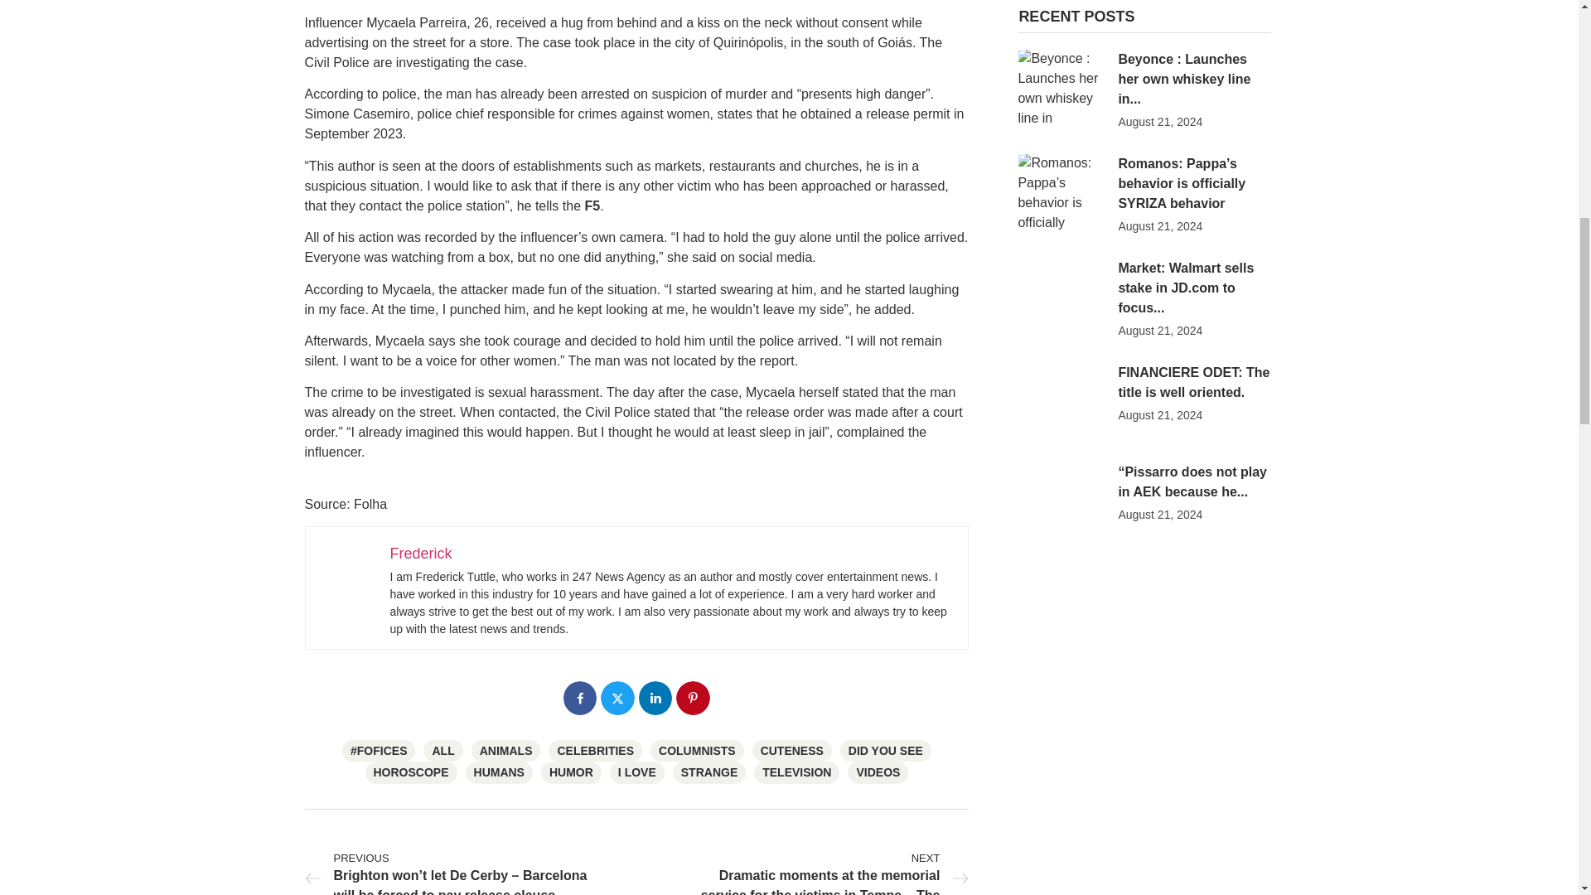  Describe the element at coordinates (595, 751) in the screenshot. I see `CELEBRITIES` at that location.